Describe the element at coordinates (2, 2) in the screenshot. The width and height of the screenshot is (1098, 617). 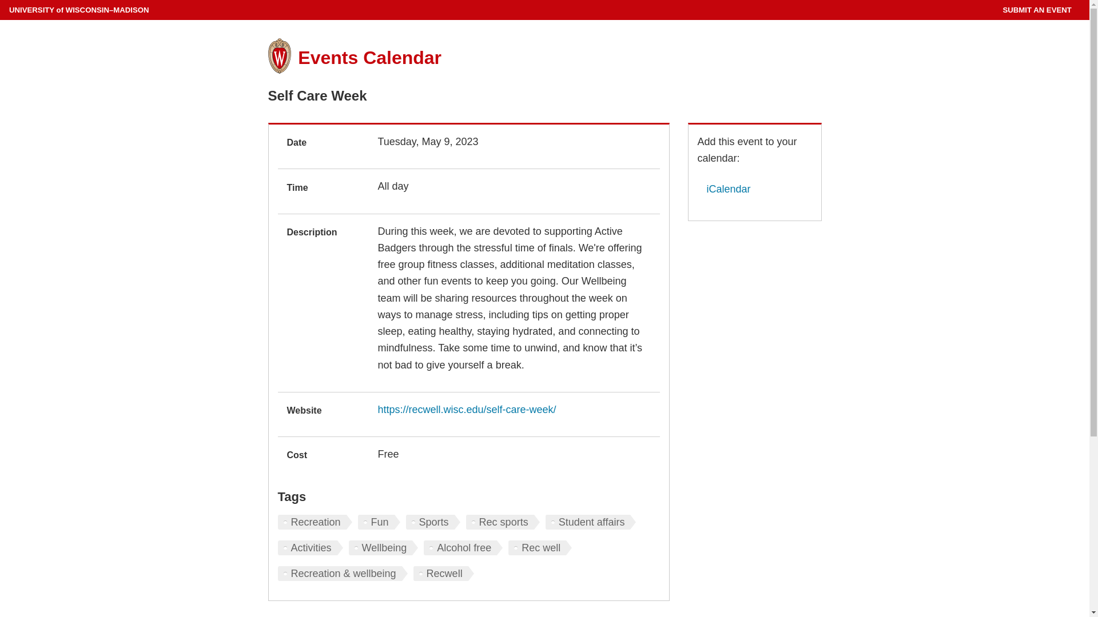
I see `Skip to main content` at that location.